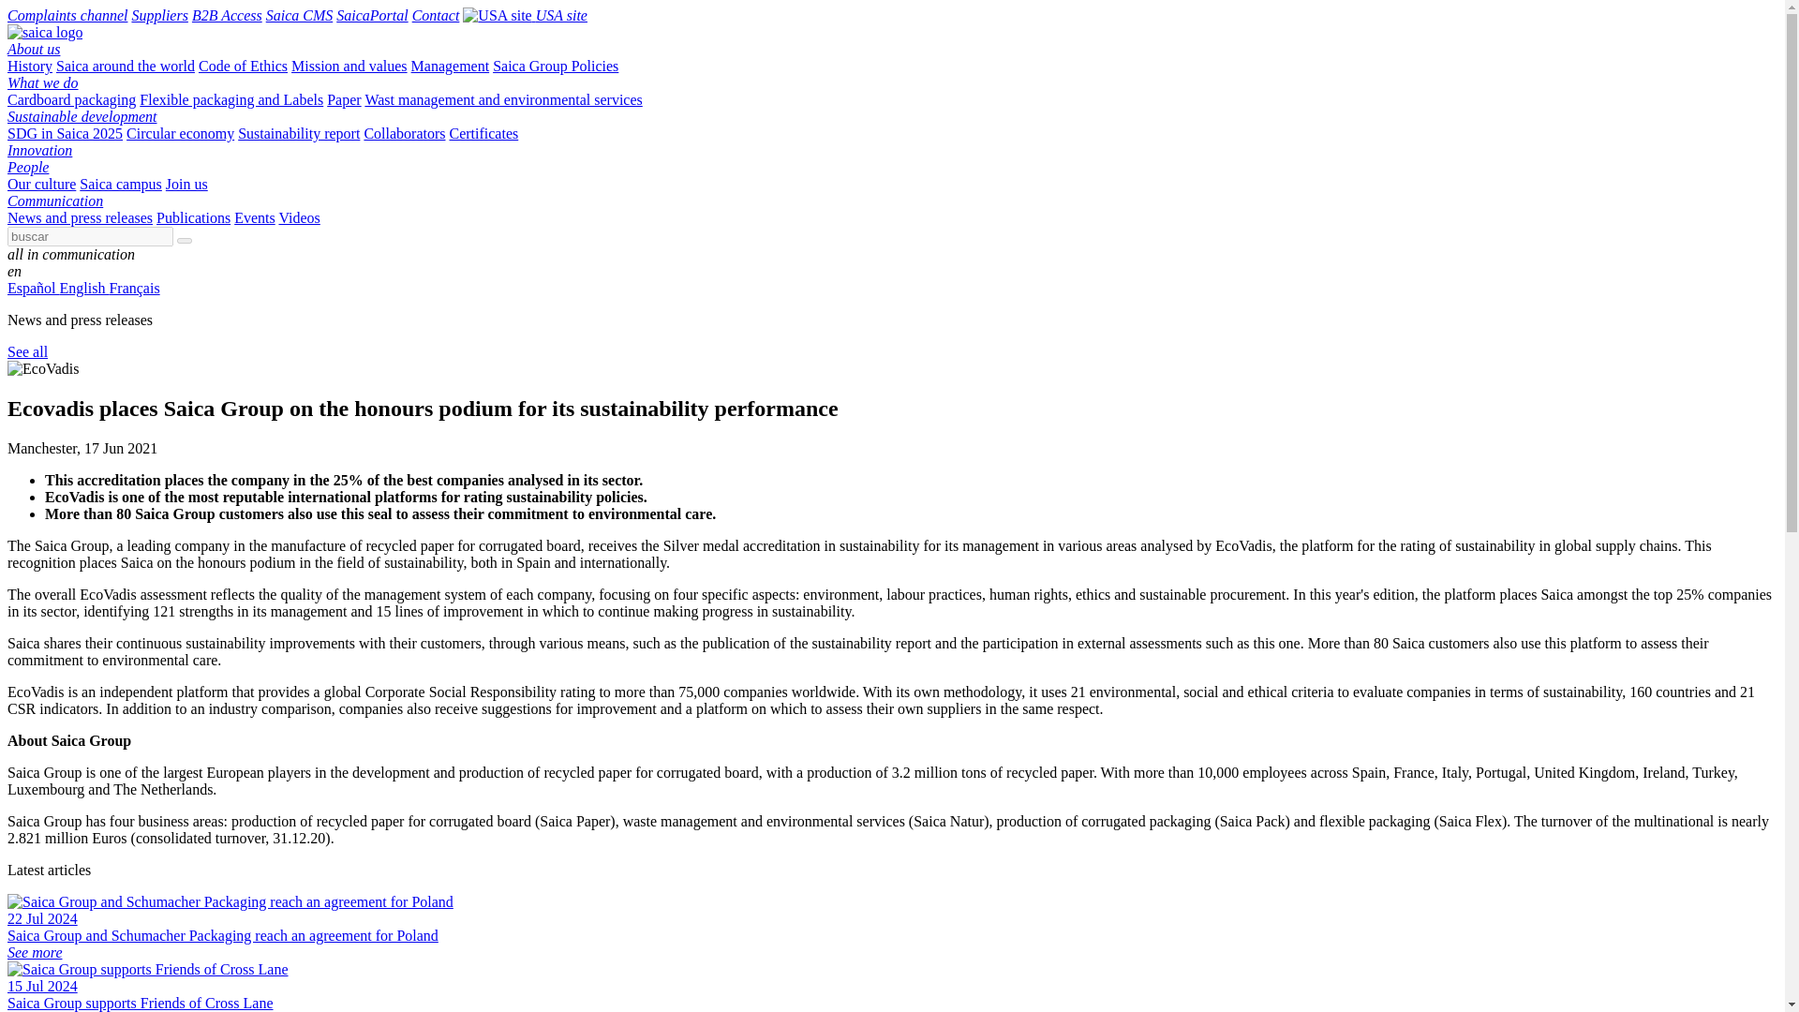 The height and width of the screenshot is (1012, 1799). I want to click on Sustainable development, so click(82, 116).